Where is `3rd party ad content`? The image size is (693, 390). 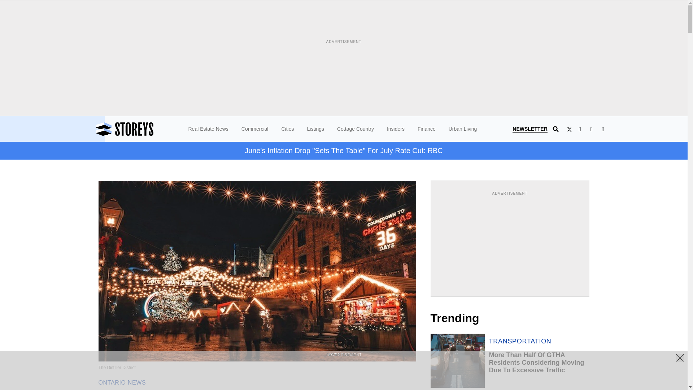 3rd party ad content is located at coordinates (510, 242).